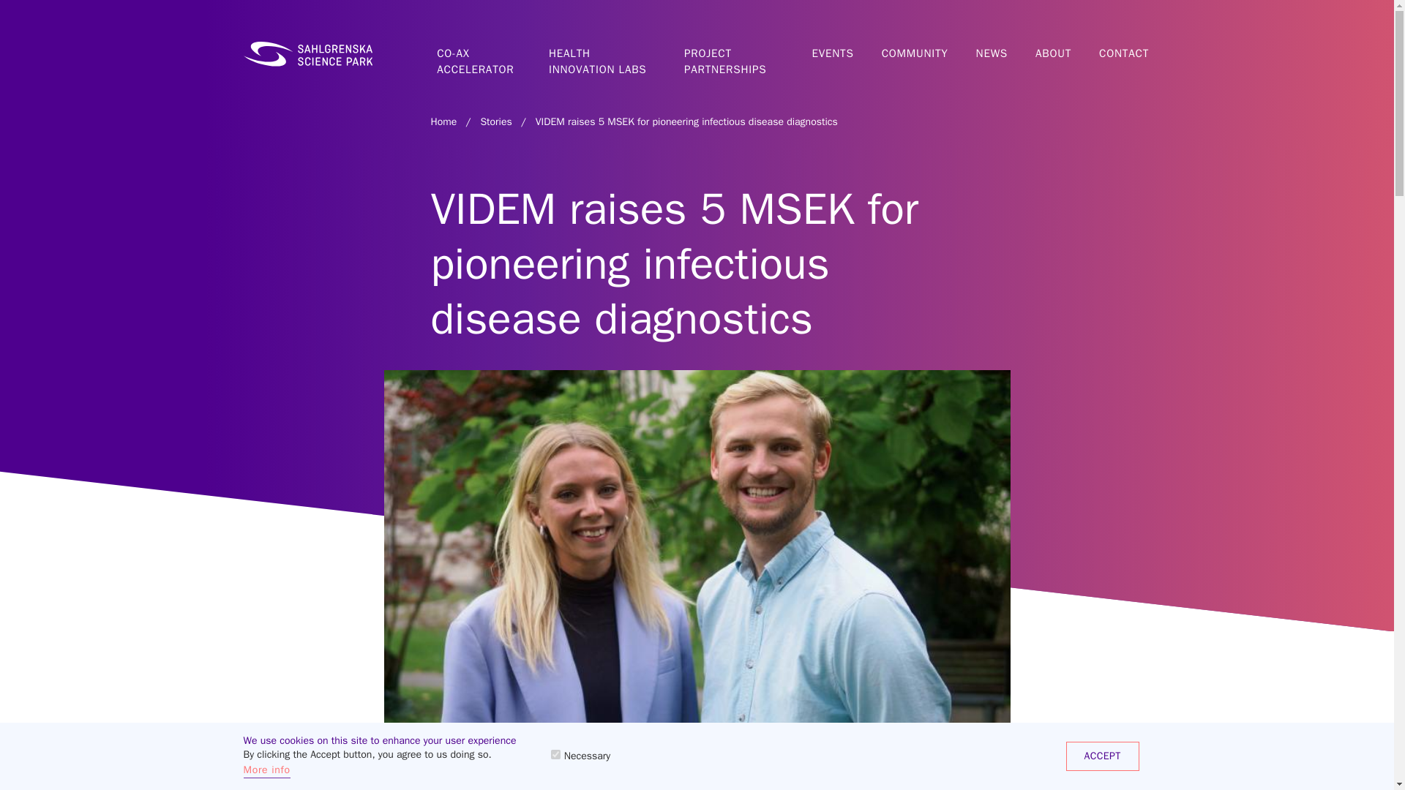 The width and height of the screenshot is (1405, 790). I want to click on NEWS, so click(992, 54).